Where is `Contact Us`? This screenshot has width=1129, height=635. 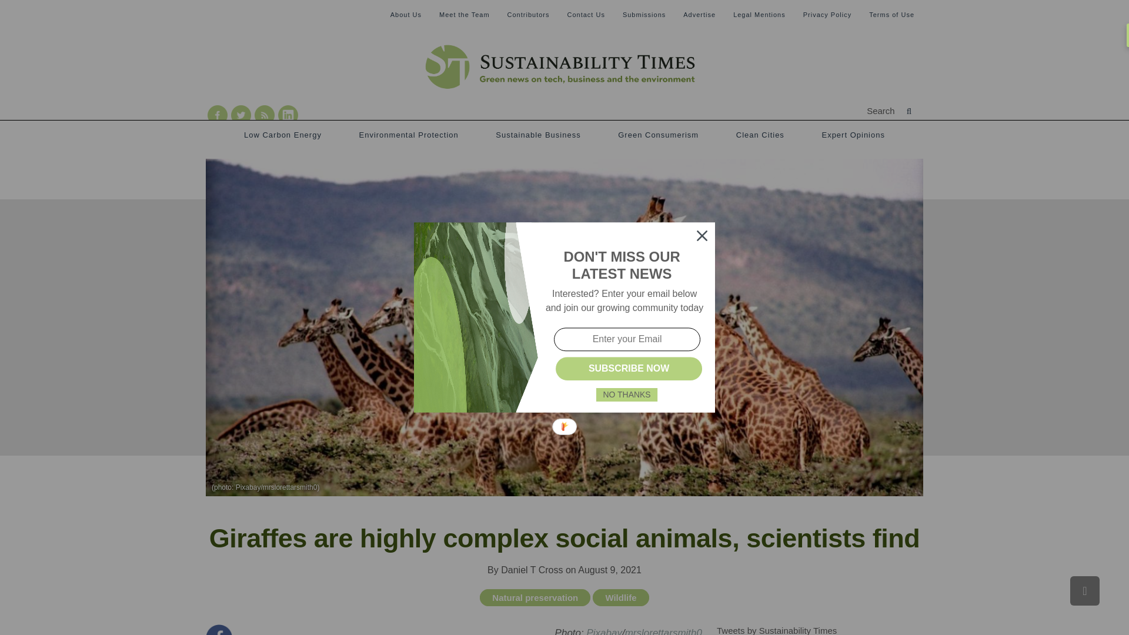
Contact Us is located at coordinates (585, 14).